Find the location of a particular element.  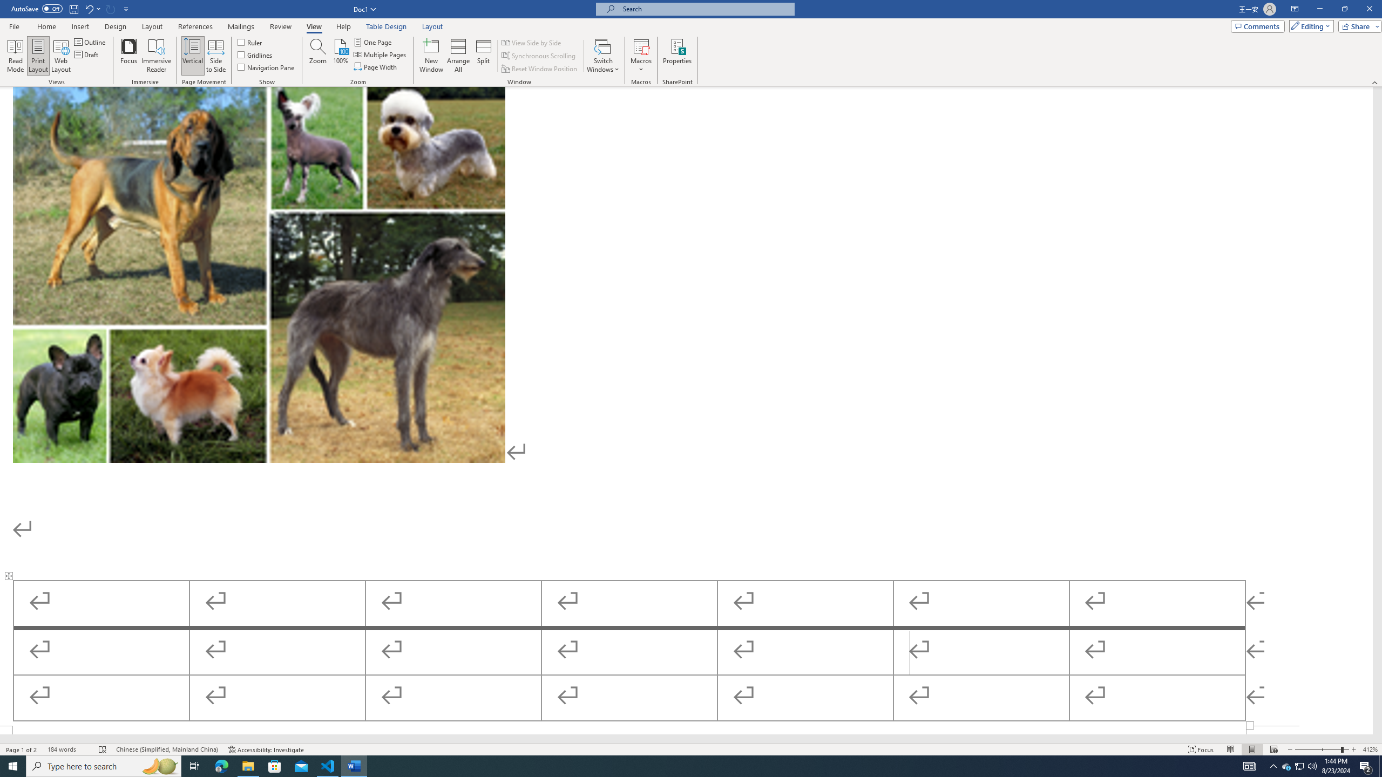

Side to Side is located at coordinates (215, 56).